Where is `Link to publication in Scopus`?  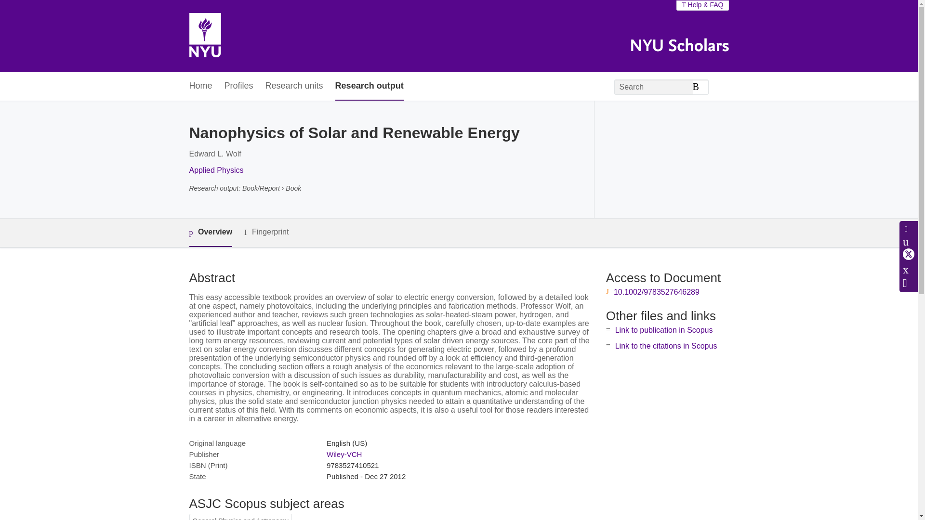
Link to publication in Scopus is located at coordinates (664, 330).